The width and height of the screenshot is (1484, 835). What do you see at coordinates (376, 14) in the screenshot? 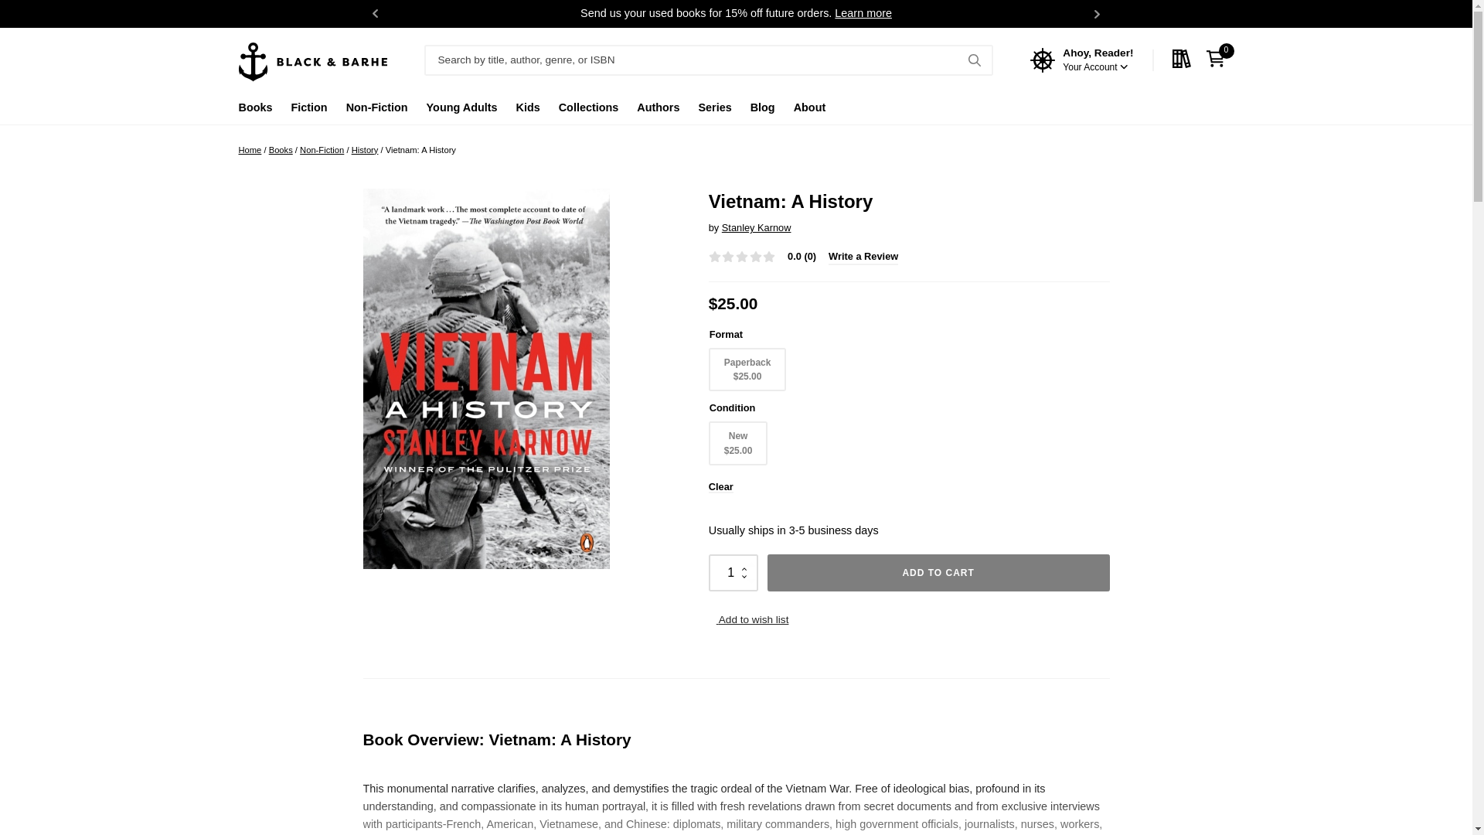
I see `Prev` at bounding box center [376, 14].